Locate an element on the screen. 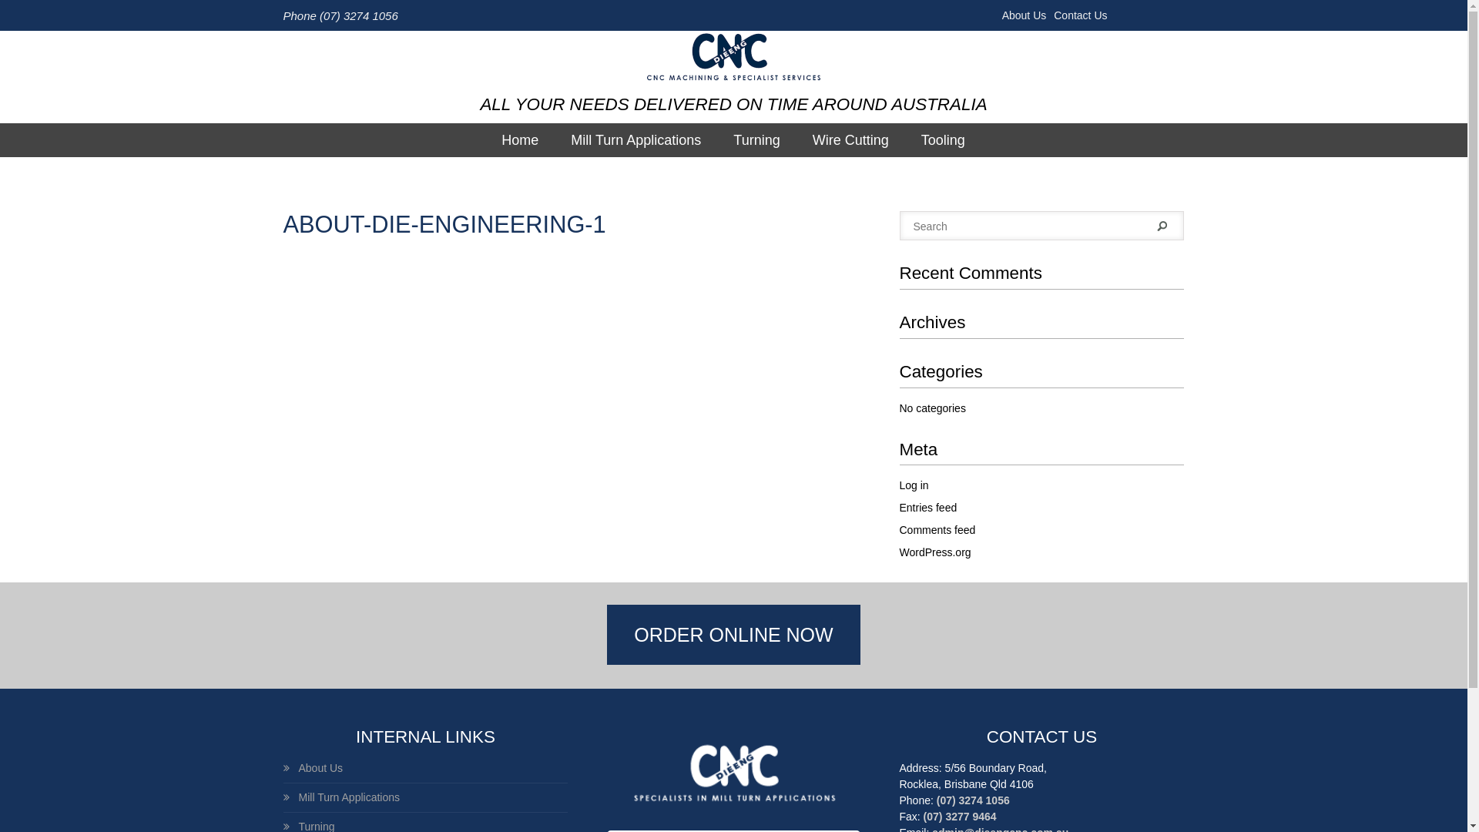 The image size is (1479, 832). Search is located at coordinates (1162, 226).